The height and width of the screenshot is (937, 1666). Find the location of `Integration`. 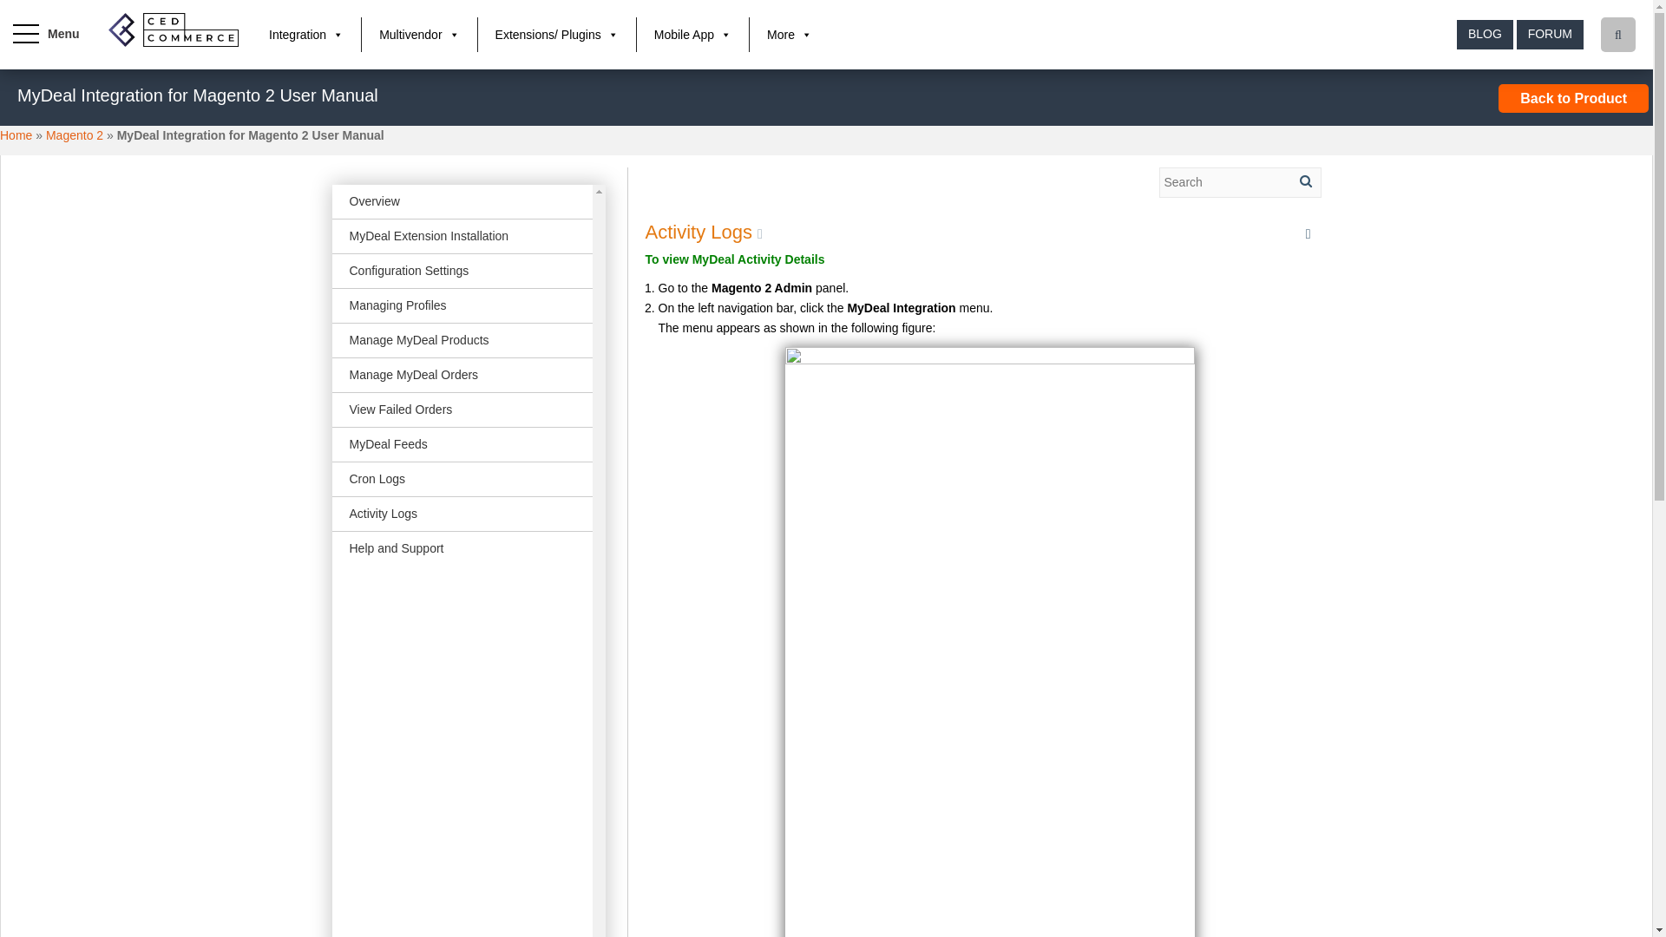

Integration is located at coordinates (305, 35).